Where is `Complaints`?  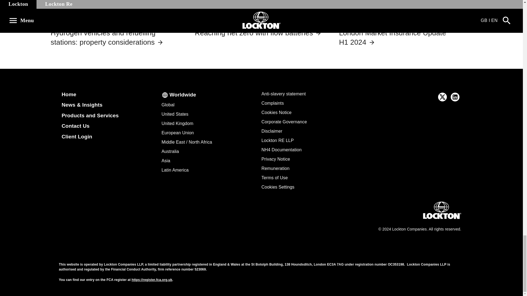
Complaints is located at coordinates (273, 103).